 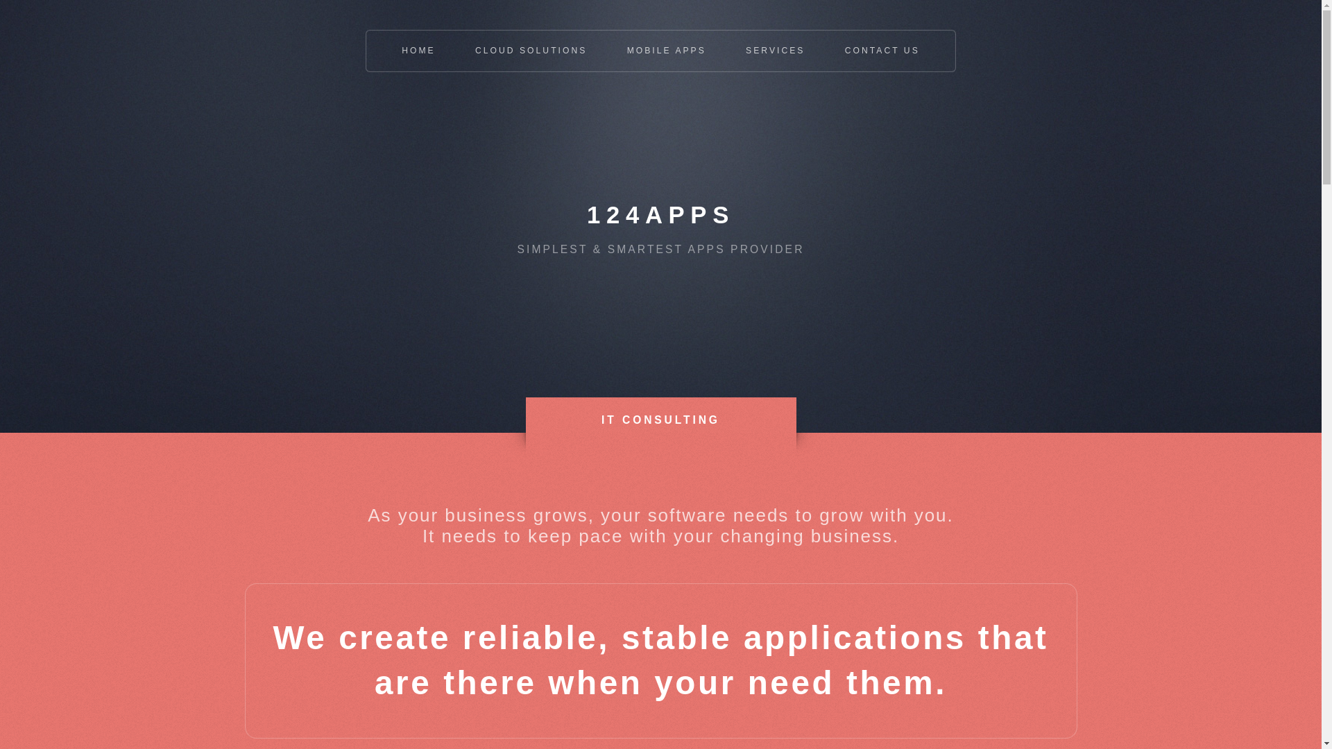 What do you see at coordinates (882, 51) in the screenshot?
I see `CONTACT US` at bounding box center [882, 51].